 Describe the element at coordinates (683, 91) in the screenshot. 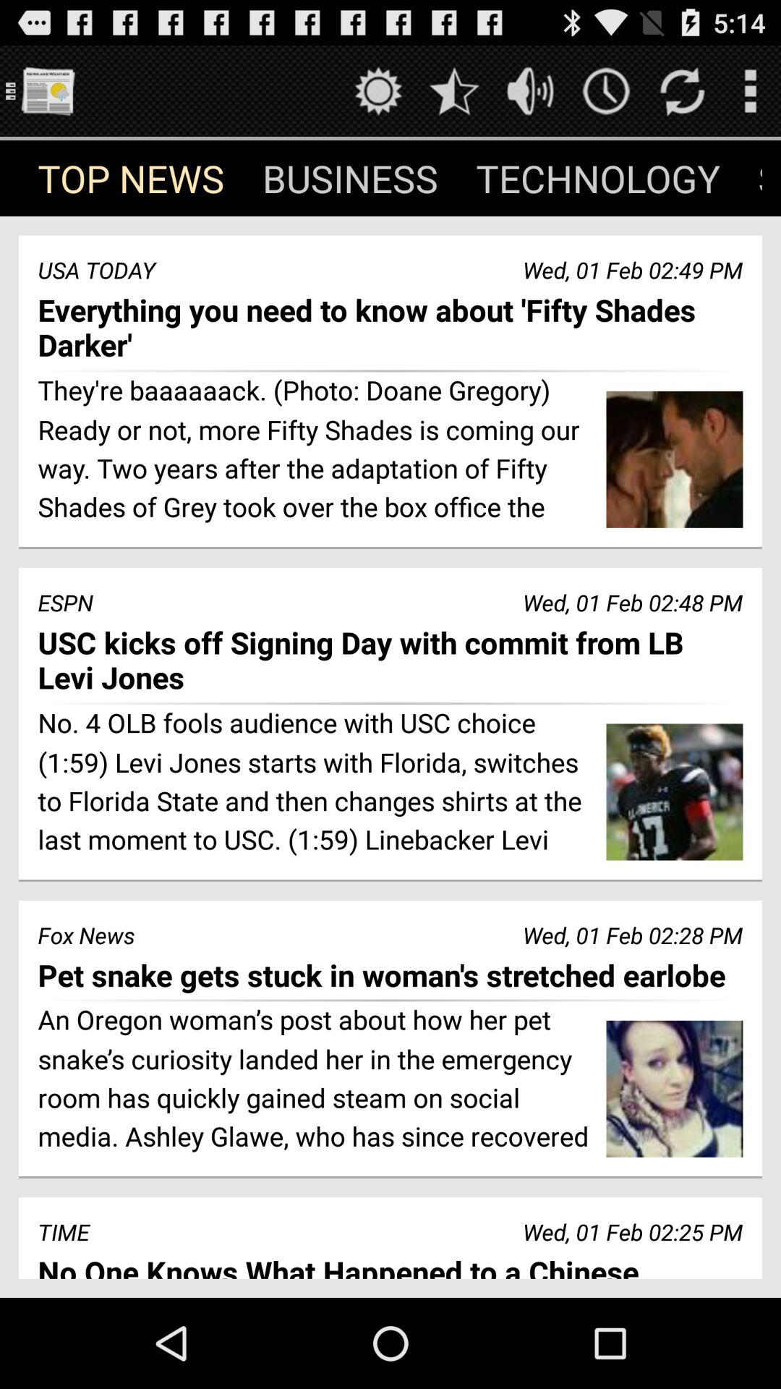

I see `refresh` at that location.